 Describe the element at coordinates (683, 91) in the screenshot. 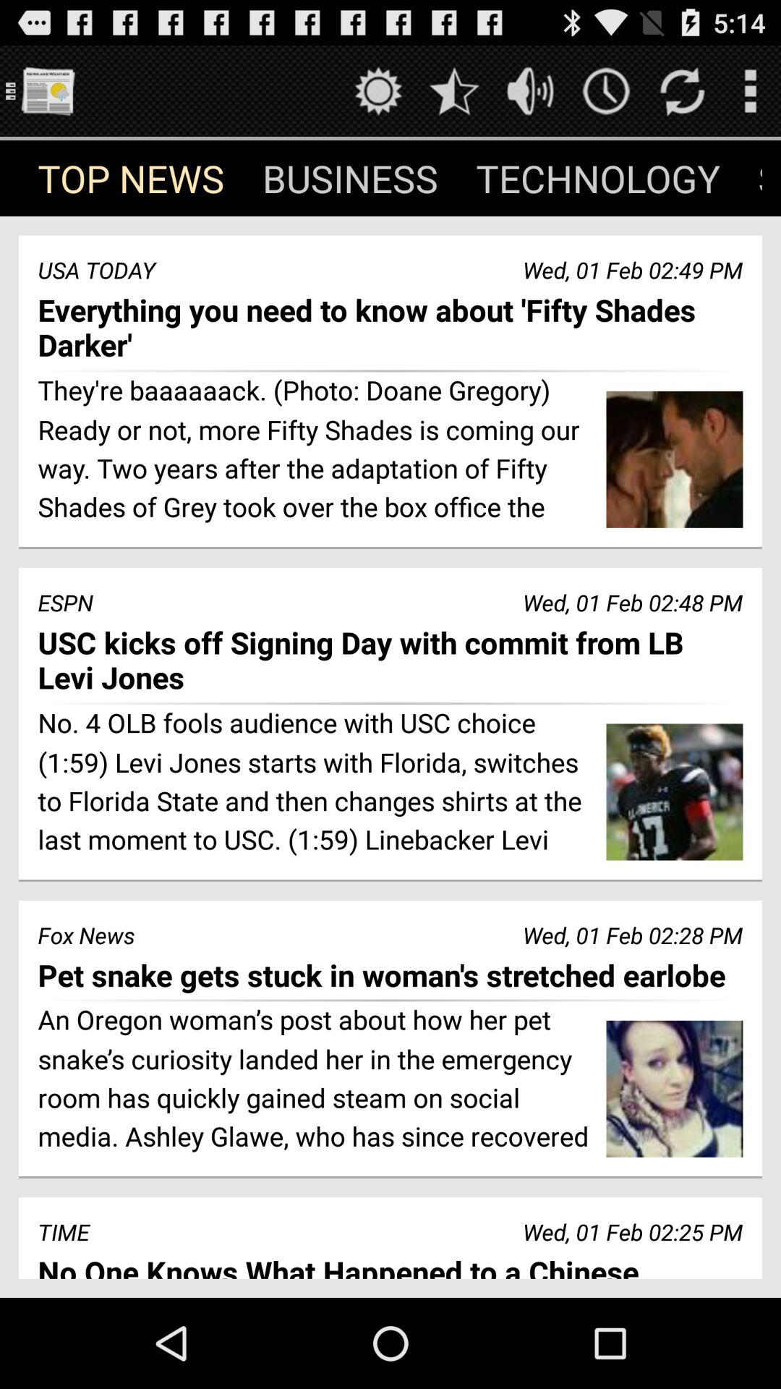

I see `refresh` at that location.